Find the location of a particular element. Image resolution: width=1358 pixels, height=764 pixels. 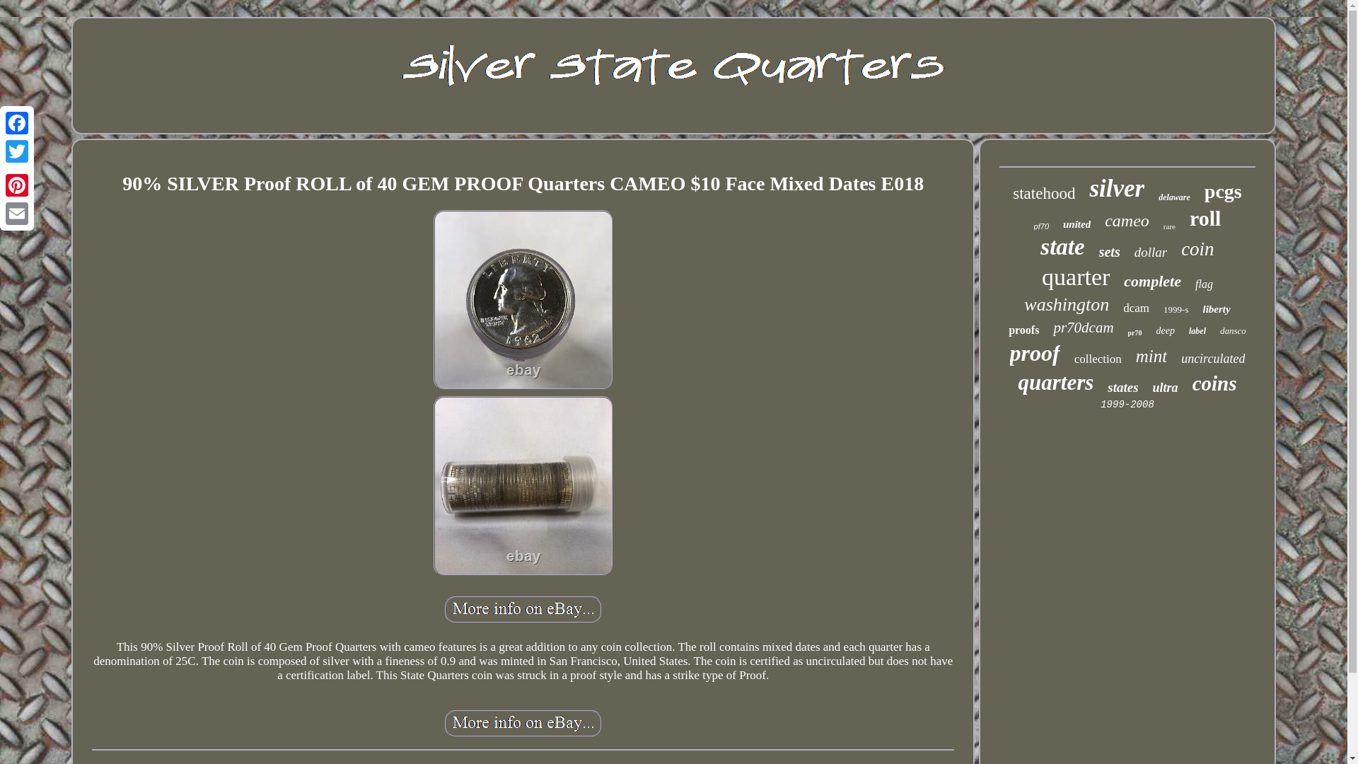

coin is located at coordinates (1197, 249).